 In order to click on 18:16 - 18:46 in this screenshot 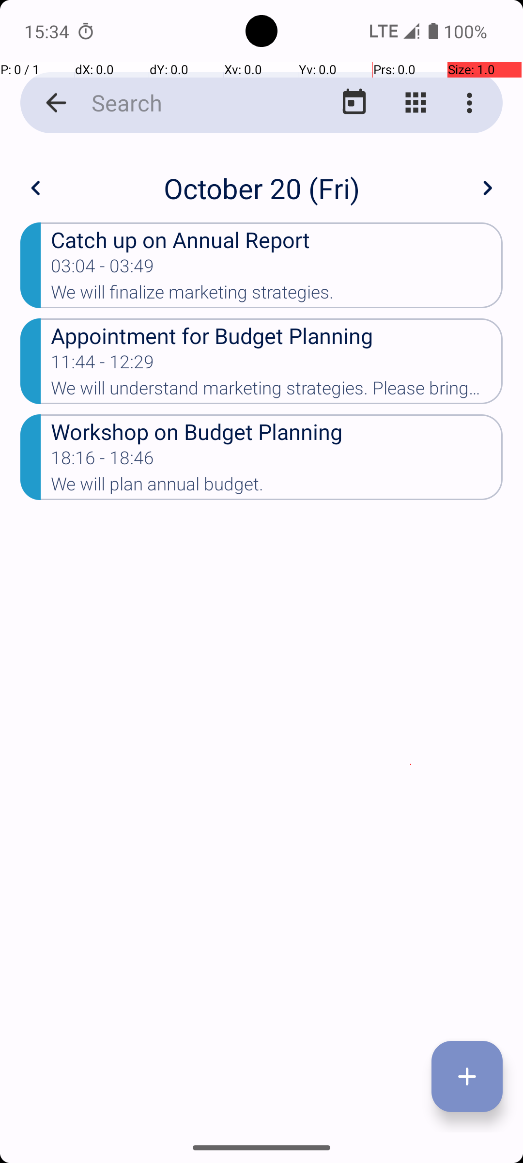, I will do `click(103, 460)`.